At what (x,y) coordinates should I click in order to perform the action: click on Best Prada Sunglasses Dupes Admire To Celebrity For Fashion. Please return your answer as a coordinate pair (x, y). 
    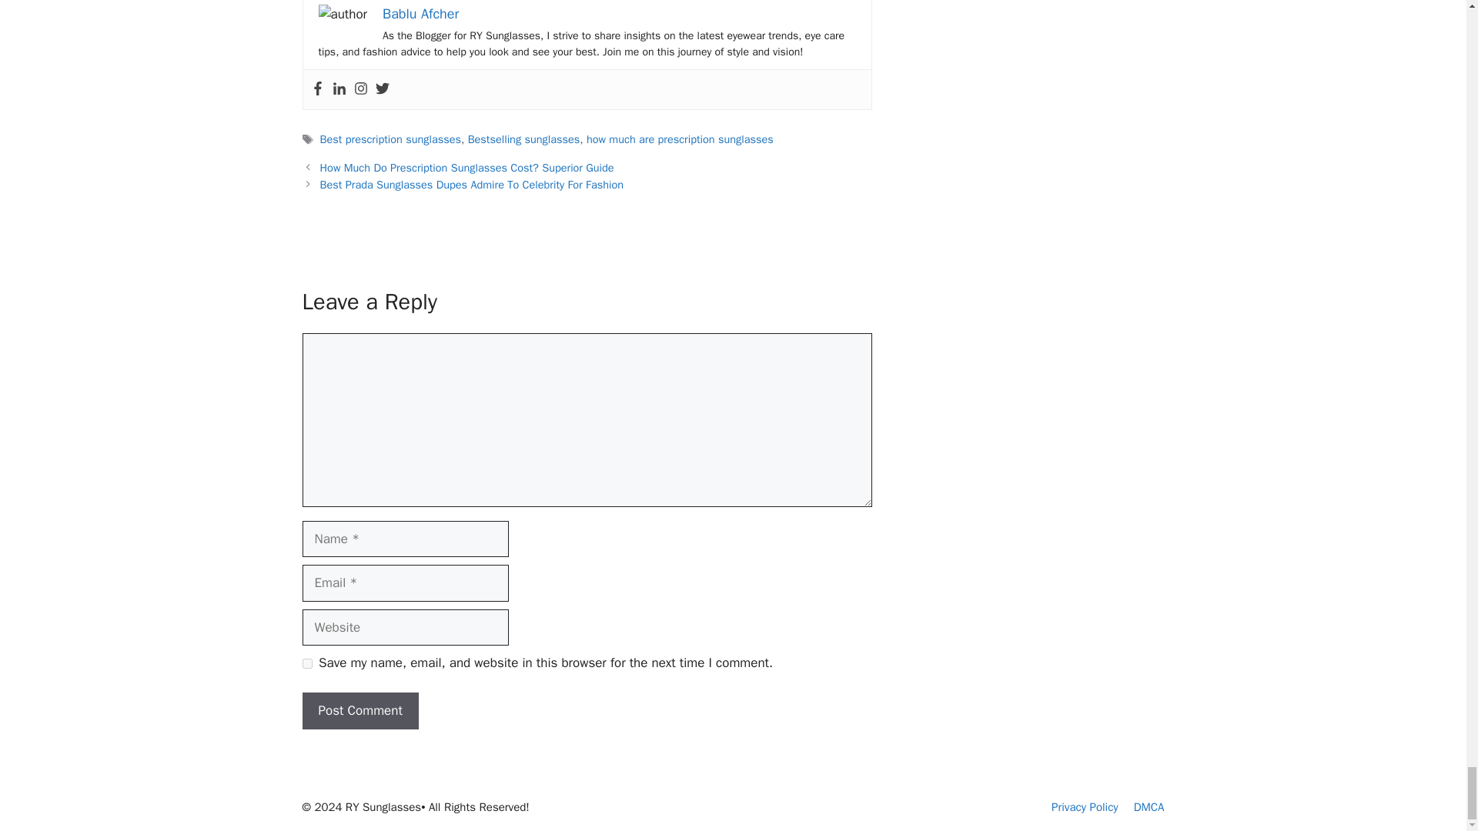
    Looking at the image, I should click on (472, 185).